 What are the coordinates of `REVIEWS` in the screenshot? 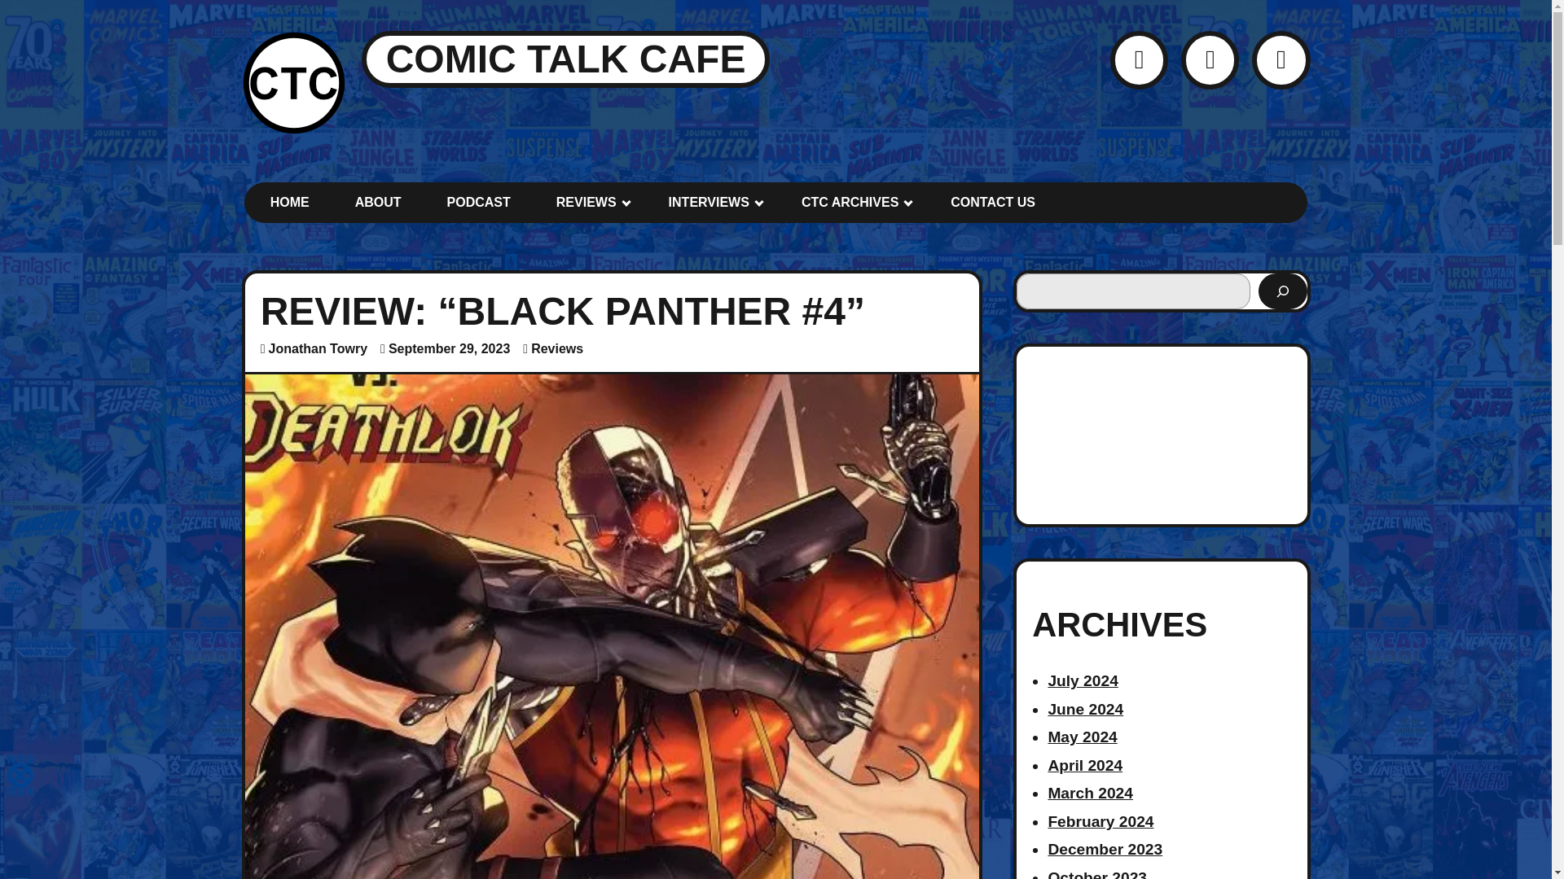 It's located at (590, 202).